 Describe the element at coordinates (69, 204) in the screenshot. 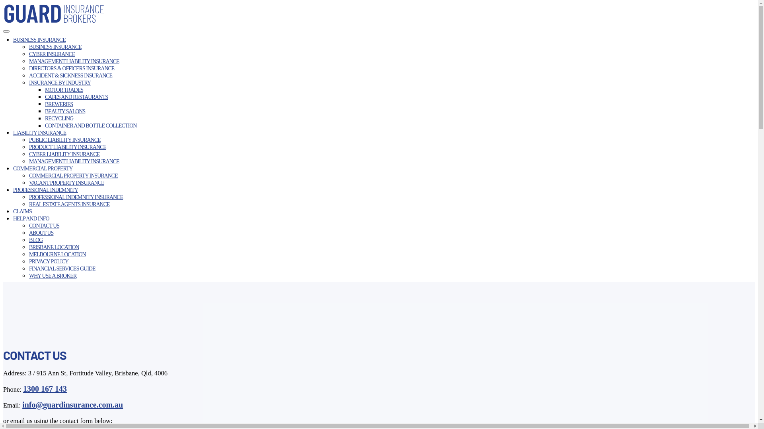

I see `REAL ESTATE AGENTS INSURANCE` at that location.